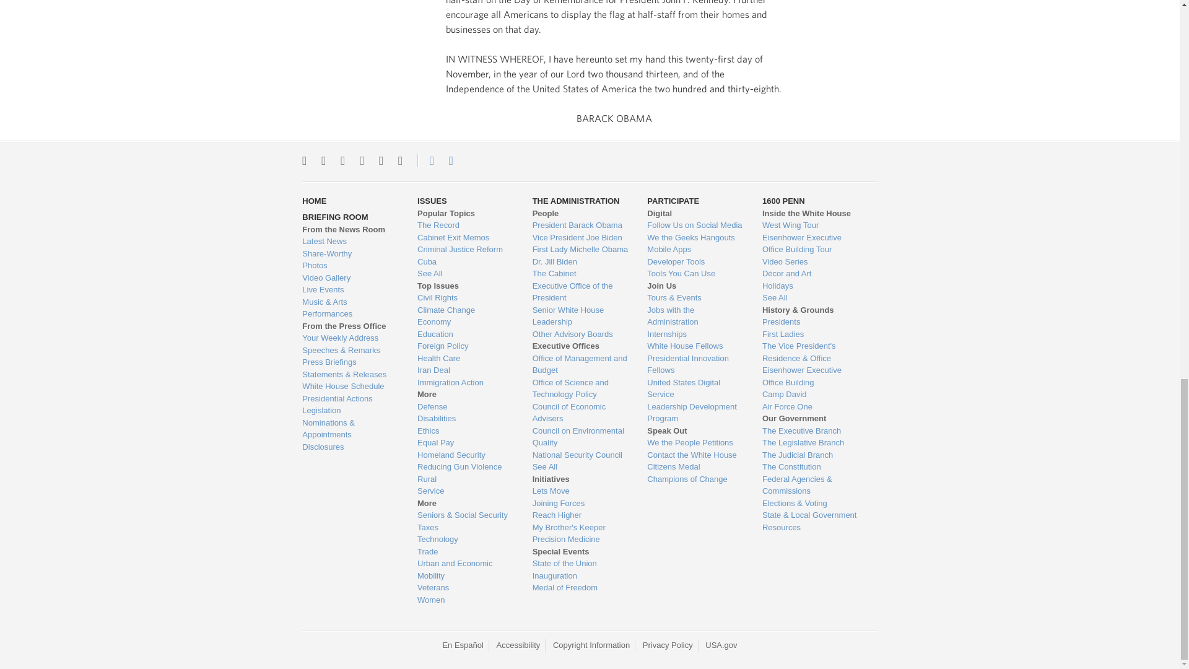 The width and height of the screenshot is (1189, 669). What do you see at coordinates (425, 160) in the screenshot?
I see `Contact the Whitehouse.` at bounding box center [425, 160].